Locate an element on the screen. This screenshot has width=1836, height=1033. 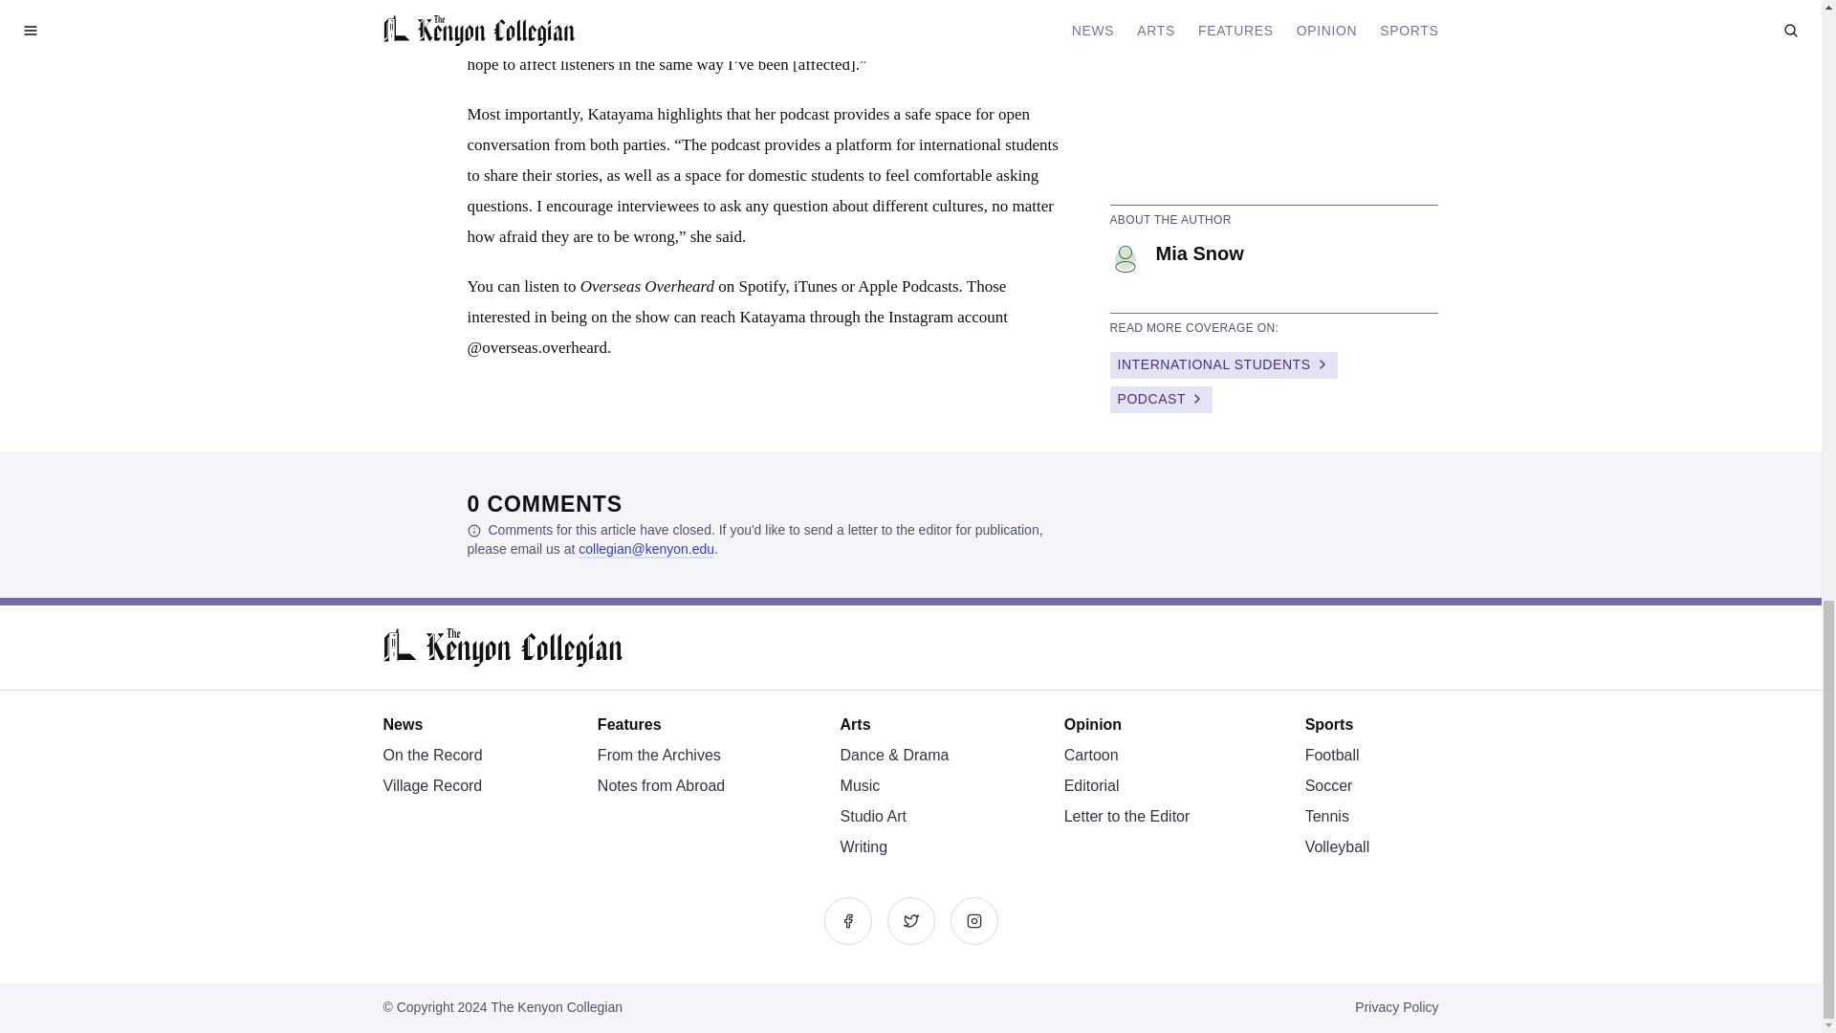
Features is located at coordinates (629, 724).